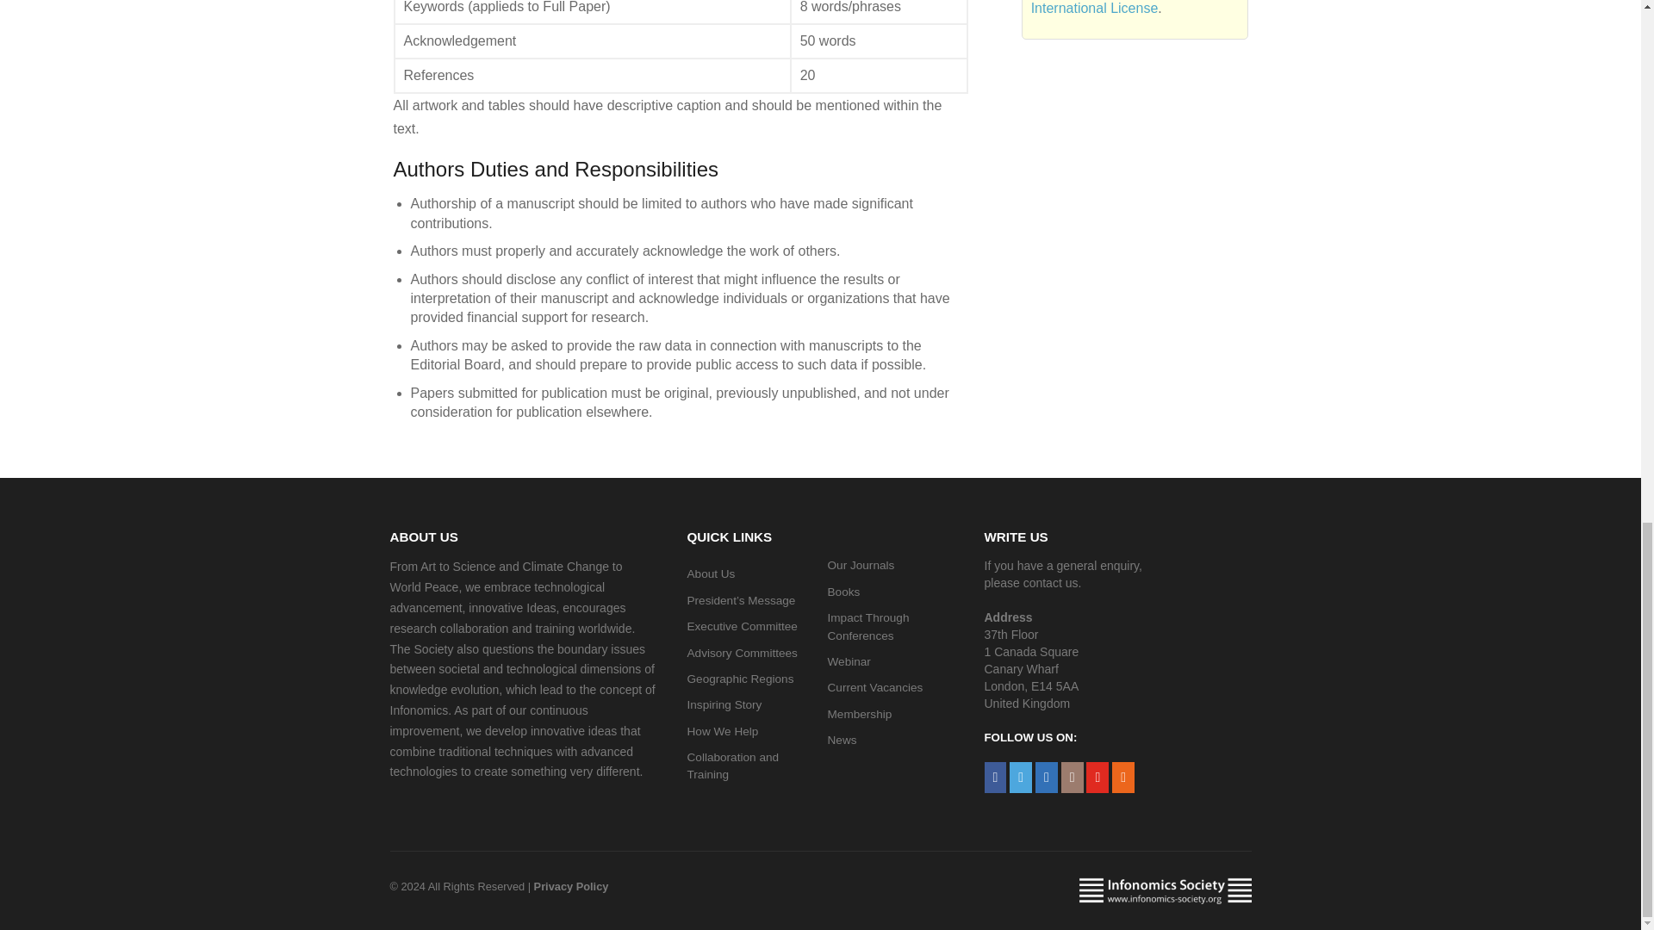 This screenshot has height=930, width=1654. Describe the element at coordinates (571, 885) in the screenshot. I see `Privacy Policy` at that location.